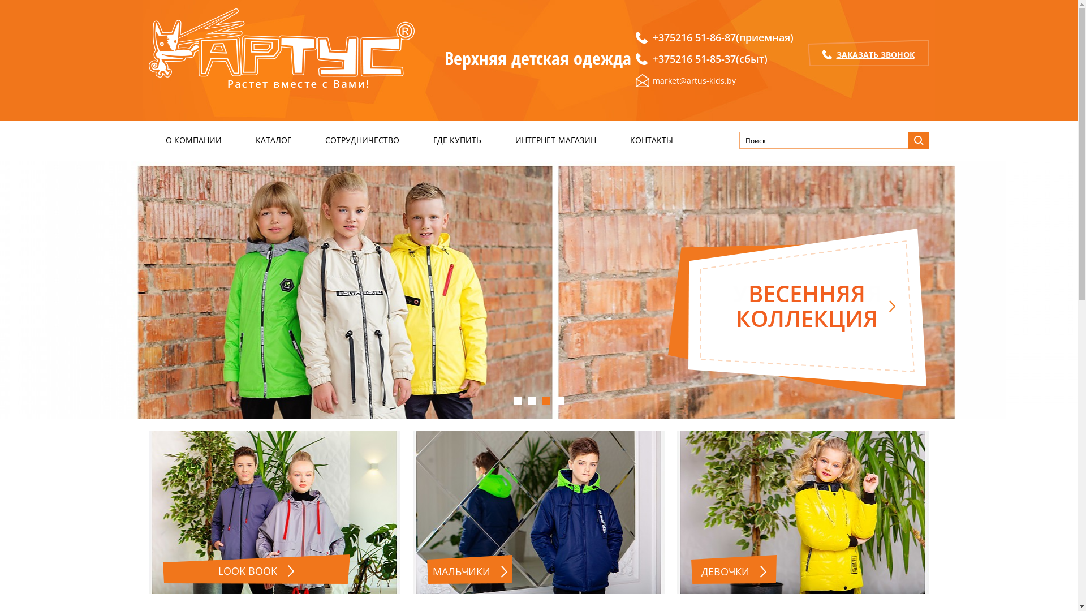 This screenshot has height=611, width=1086. Describe the element at coordinates (257, 569) in the screenshot. I see `LOOK BOOK` at that location.